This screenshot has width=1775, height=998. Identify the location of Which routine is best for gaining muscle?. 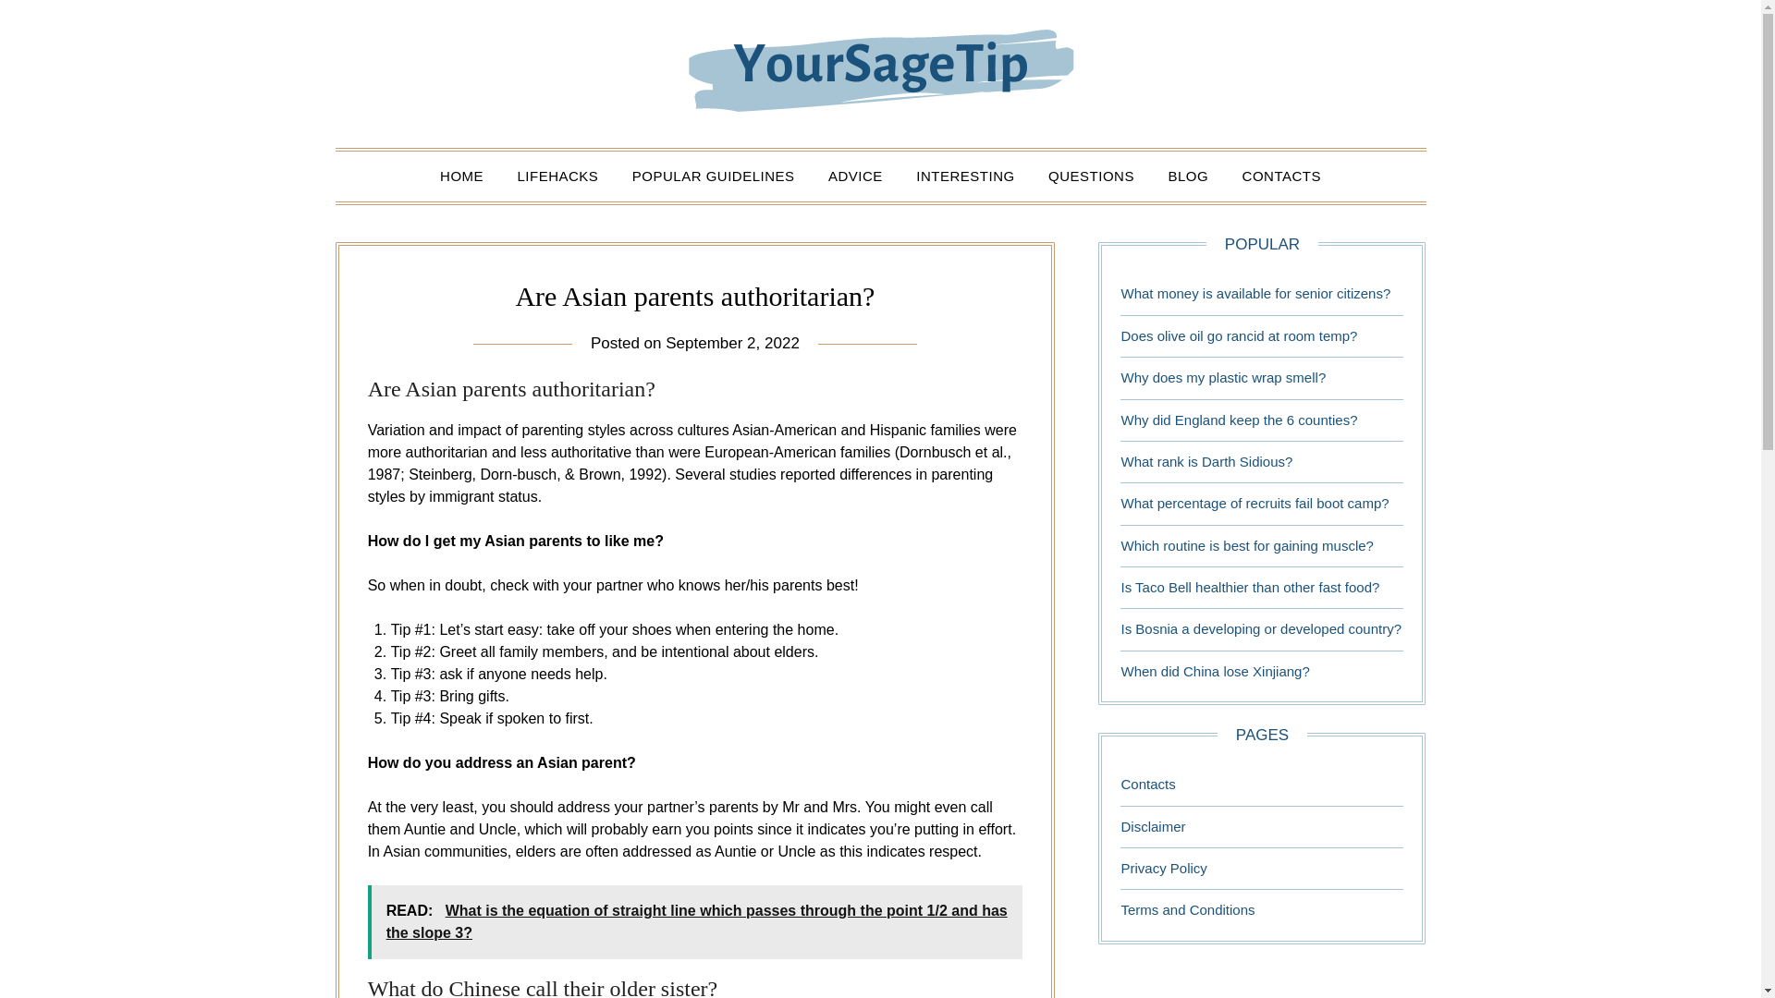
(1246, 545).